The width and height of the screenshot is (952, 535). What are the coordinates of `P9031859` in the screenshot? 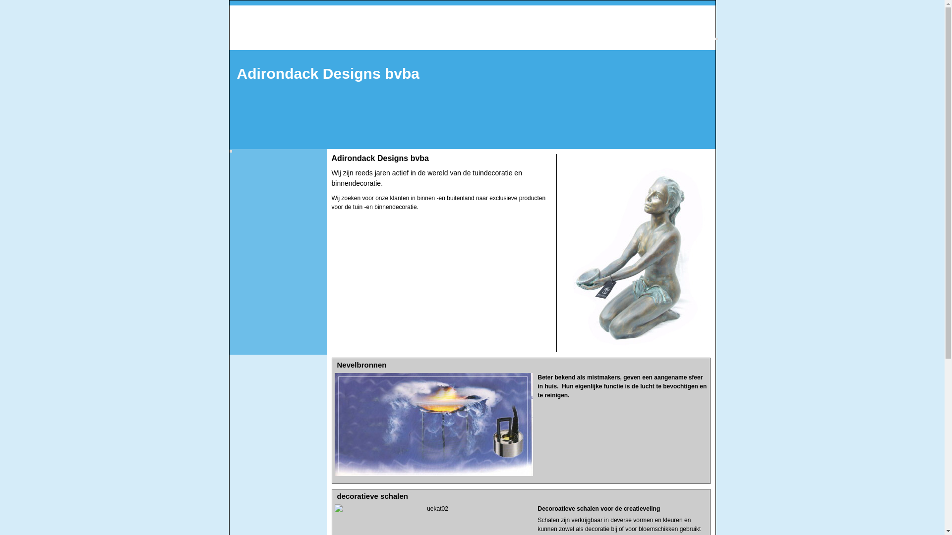 It's located at (636, 253).